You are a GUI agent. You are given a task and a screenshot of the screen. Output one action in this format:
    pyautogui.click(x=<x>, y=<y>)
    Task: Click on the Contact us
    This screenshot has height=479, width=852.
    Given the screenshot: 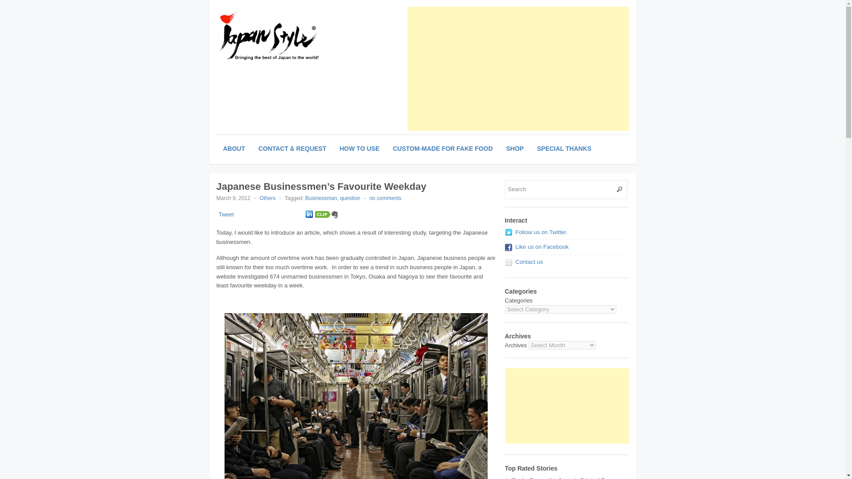 What is the action you would take?
    pyautogui.click(x=529, y=262)
    